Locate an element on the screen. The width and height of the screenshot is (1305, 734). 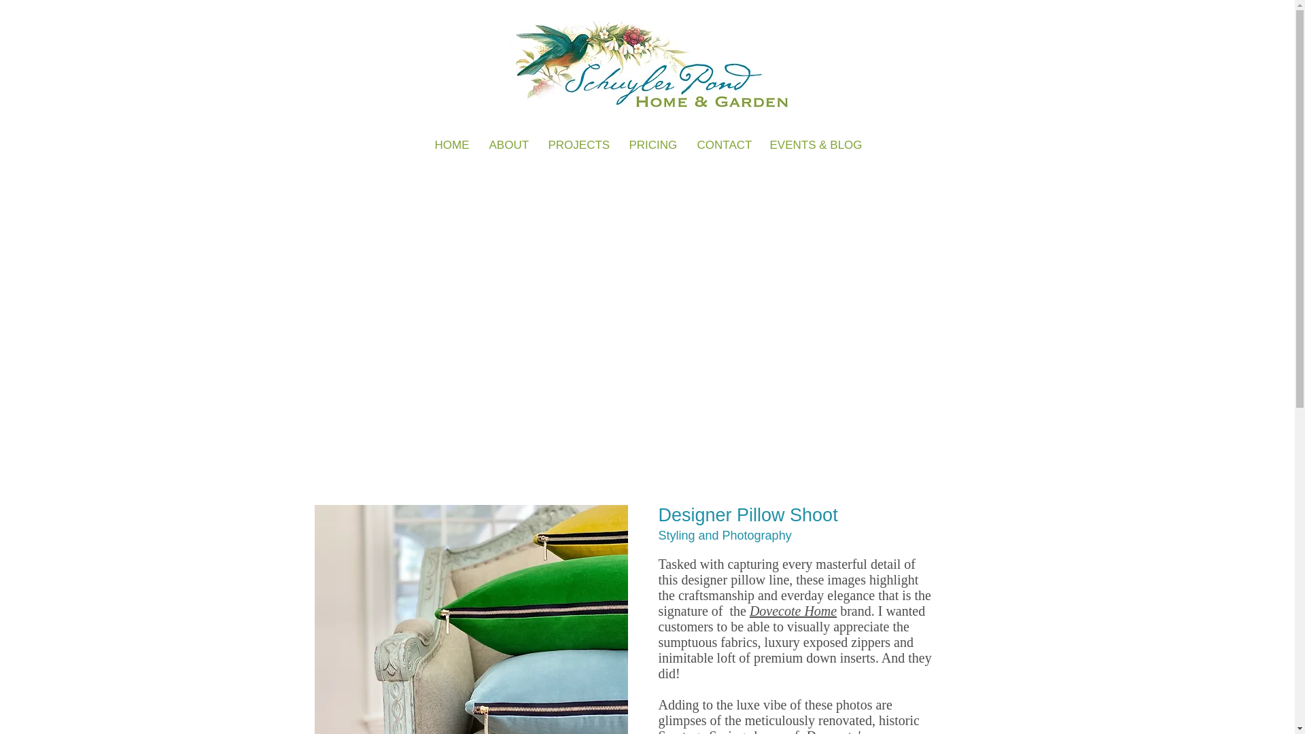
CONTACT is located at coordinates (723, 145).